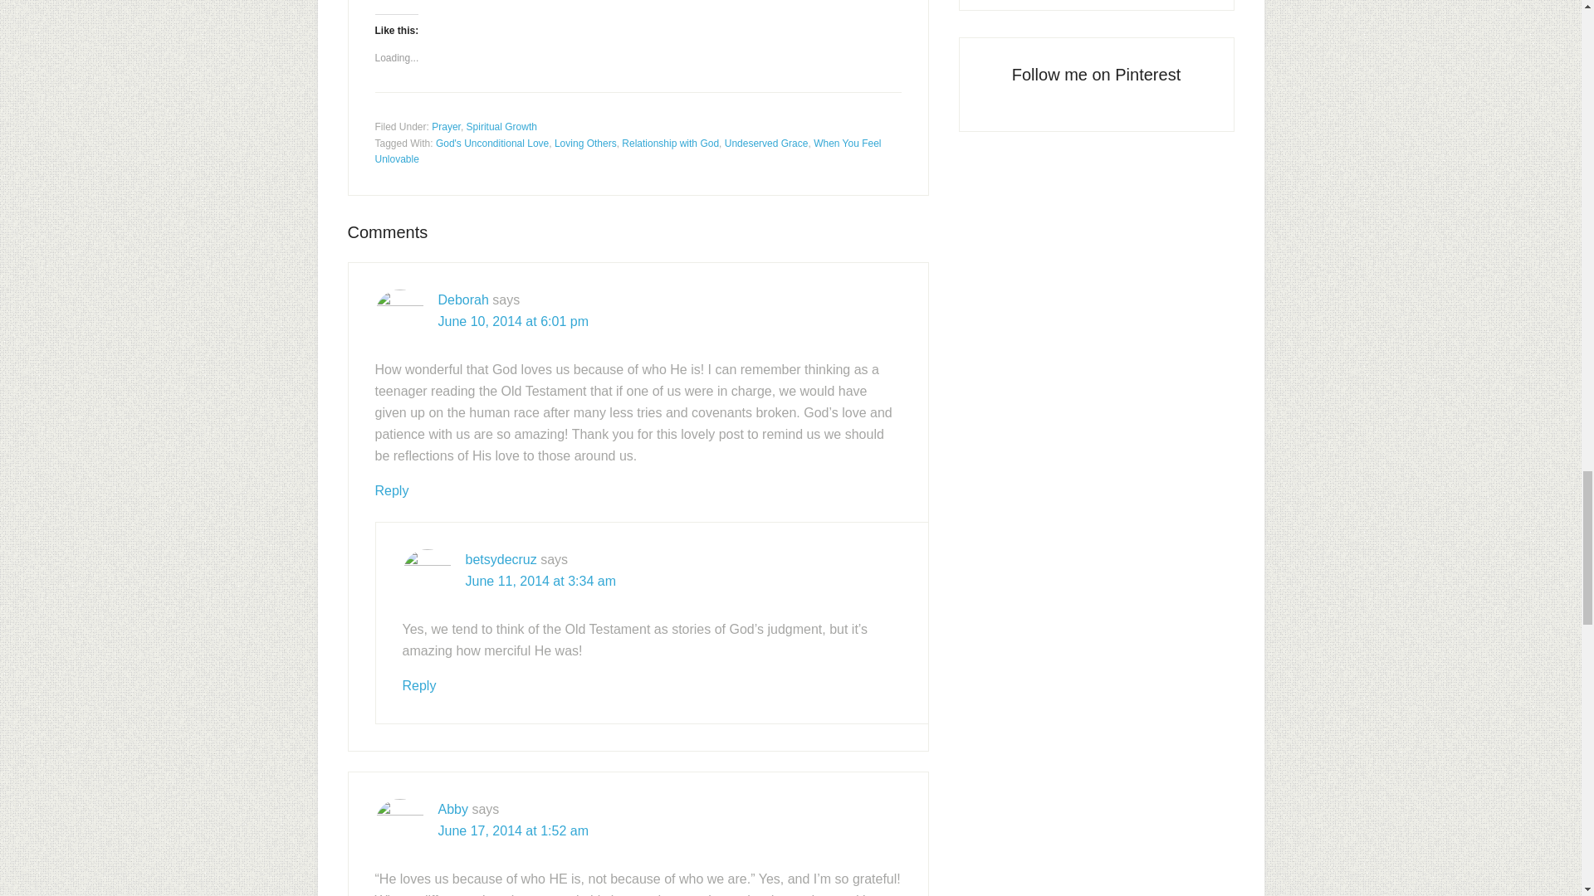 The width and height of the screenshot is (1594, 896). Describe the element at coordinates (669, 144) in the screenshot. I see `Relationship with God` at that location.